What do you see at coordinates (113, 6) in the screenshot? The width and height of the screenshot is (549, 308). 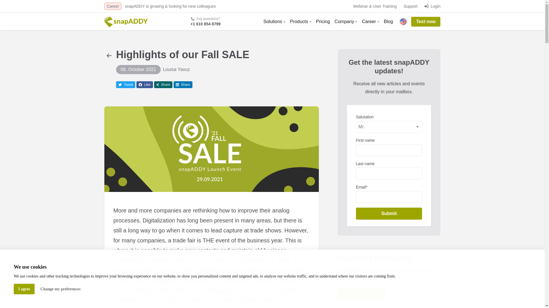 I see `Career` at bounding box center [113, 6].